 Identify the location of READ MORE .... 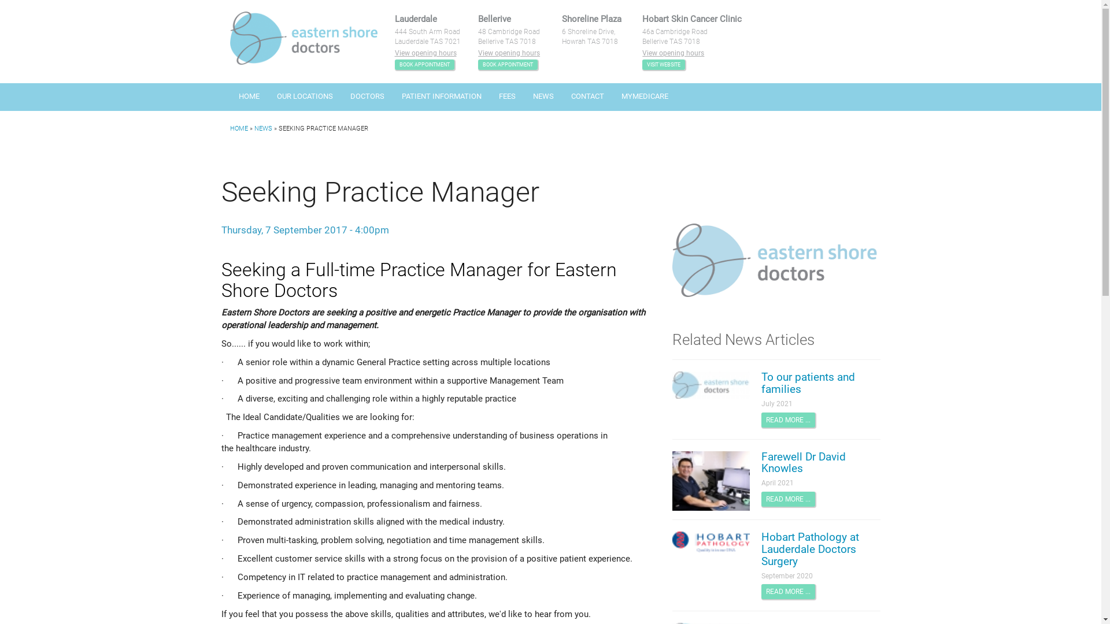
(787, 420).